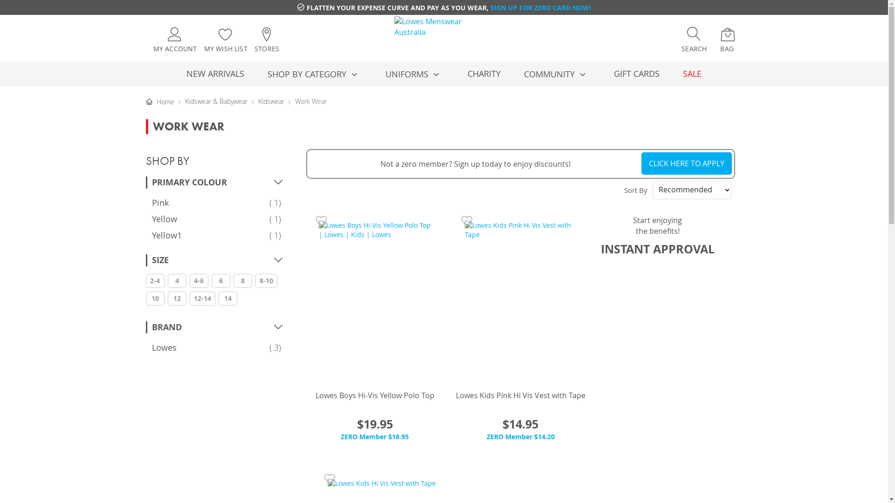  Describe the element at coordinates (521, 395) in the screenshot. I see `Lowes Kids Pink Hi Vis Vest with Tape` at that location.